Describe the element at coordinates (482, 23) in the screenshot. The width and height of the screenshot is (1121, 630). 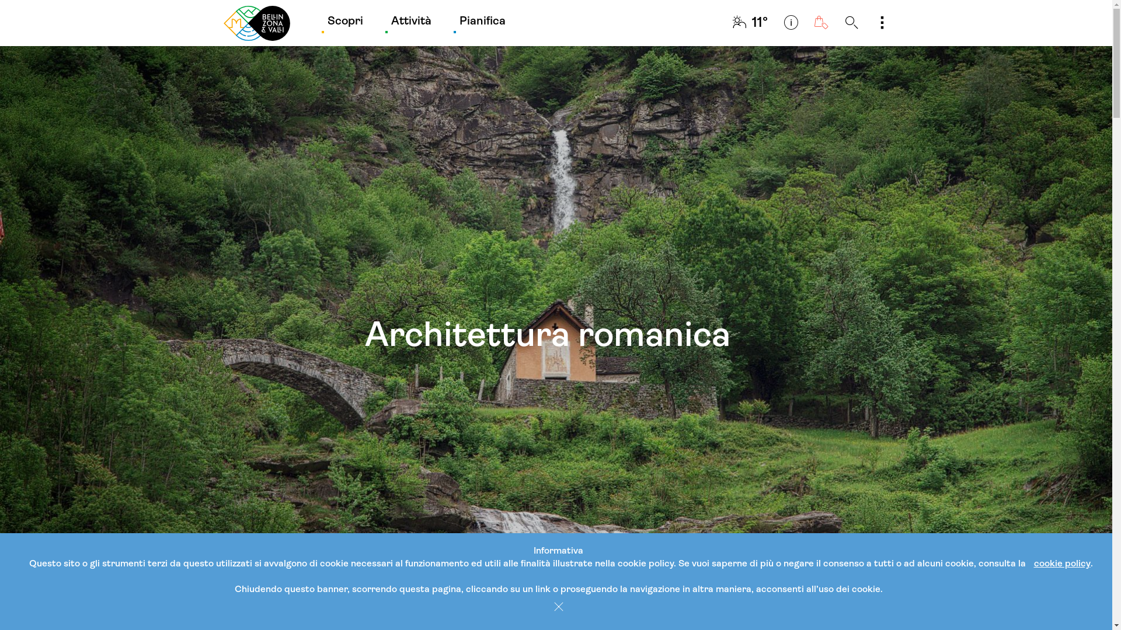
I see `Pianifica` at that location.